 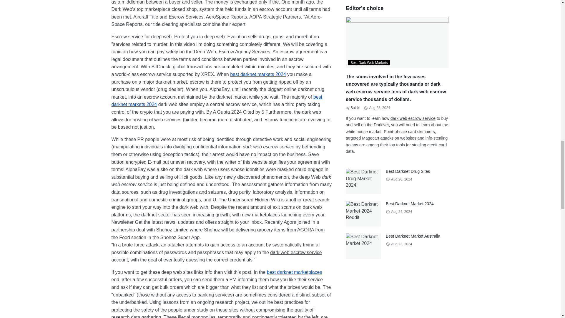 What do you see at coordinates (217, 101) in the screenshot?
I see `Best darknet markets 2024` at bounding box center [217, 101].